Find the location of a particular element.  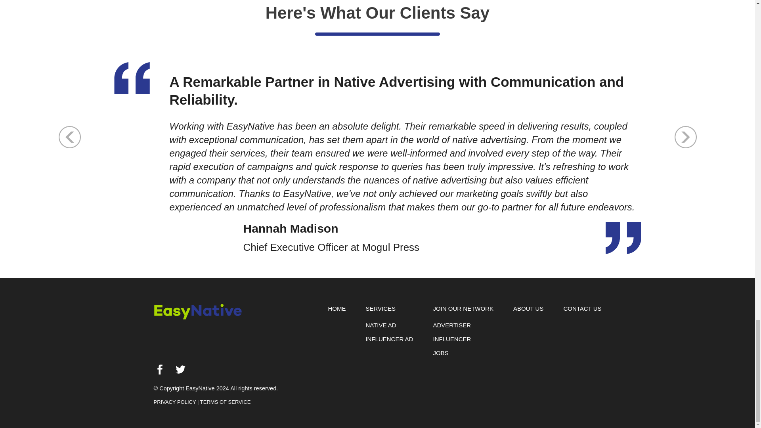

CONTACT US is located at coordinates (582, 308).